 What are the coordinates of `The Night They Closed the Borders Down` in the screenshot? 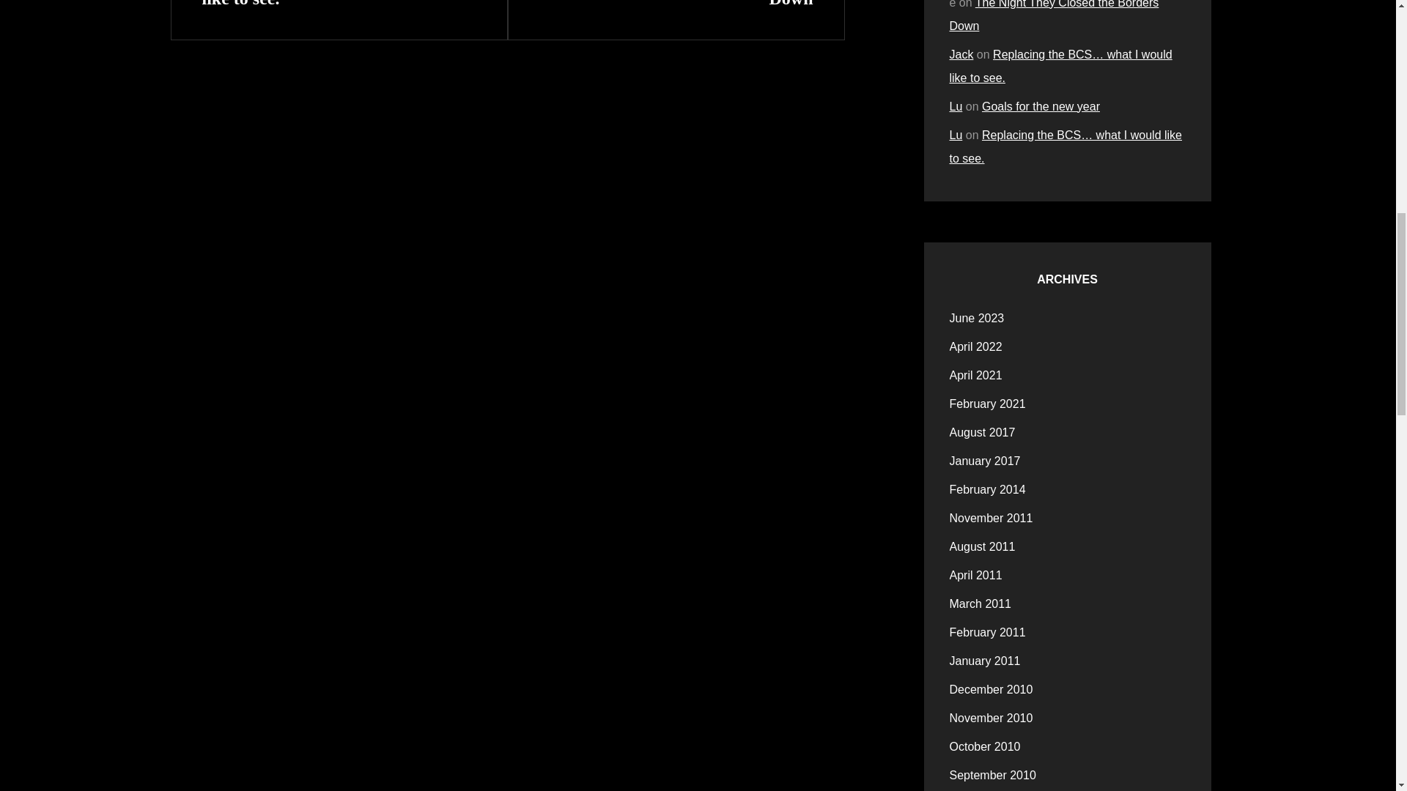 It's located at (981, 604).